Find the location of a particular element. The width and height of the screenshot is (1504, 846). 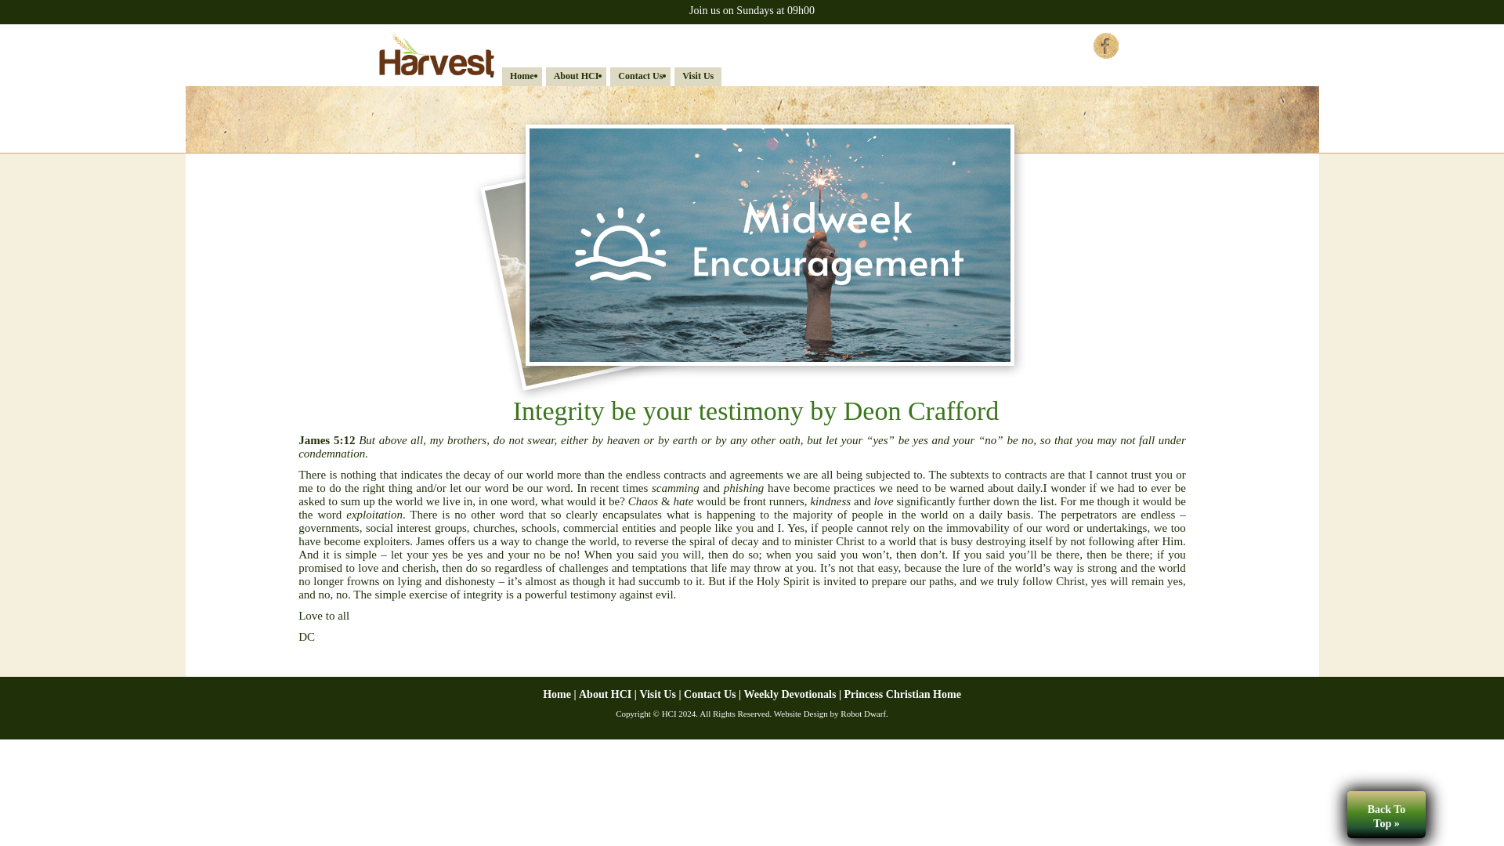

Visit Us is located at coordinates (661, 694).